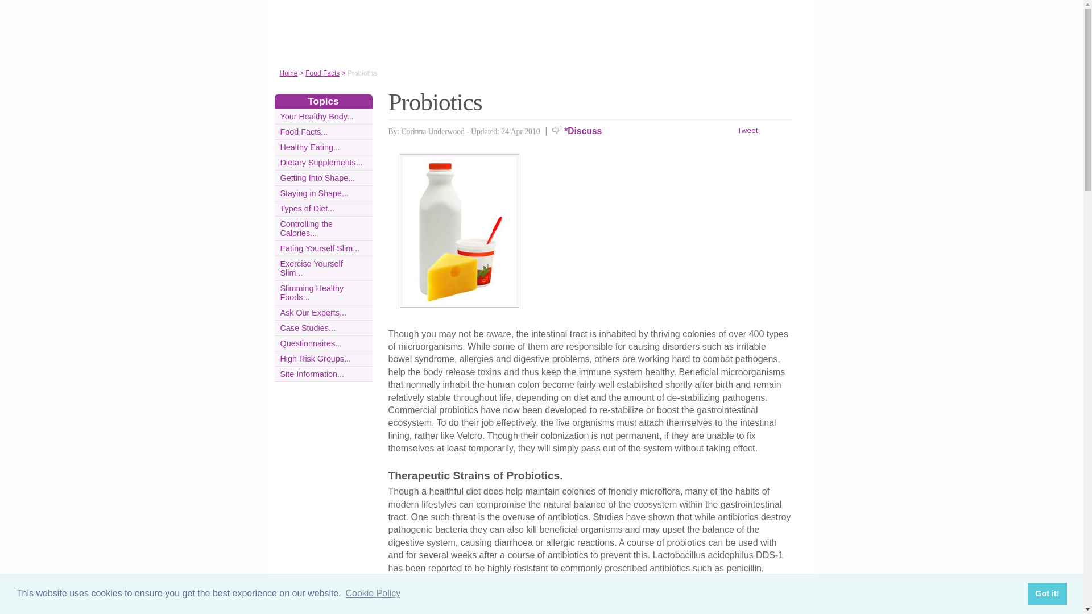  I want to click on Slimming Healthy Foods..., so click(312, 292).